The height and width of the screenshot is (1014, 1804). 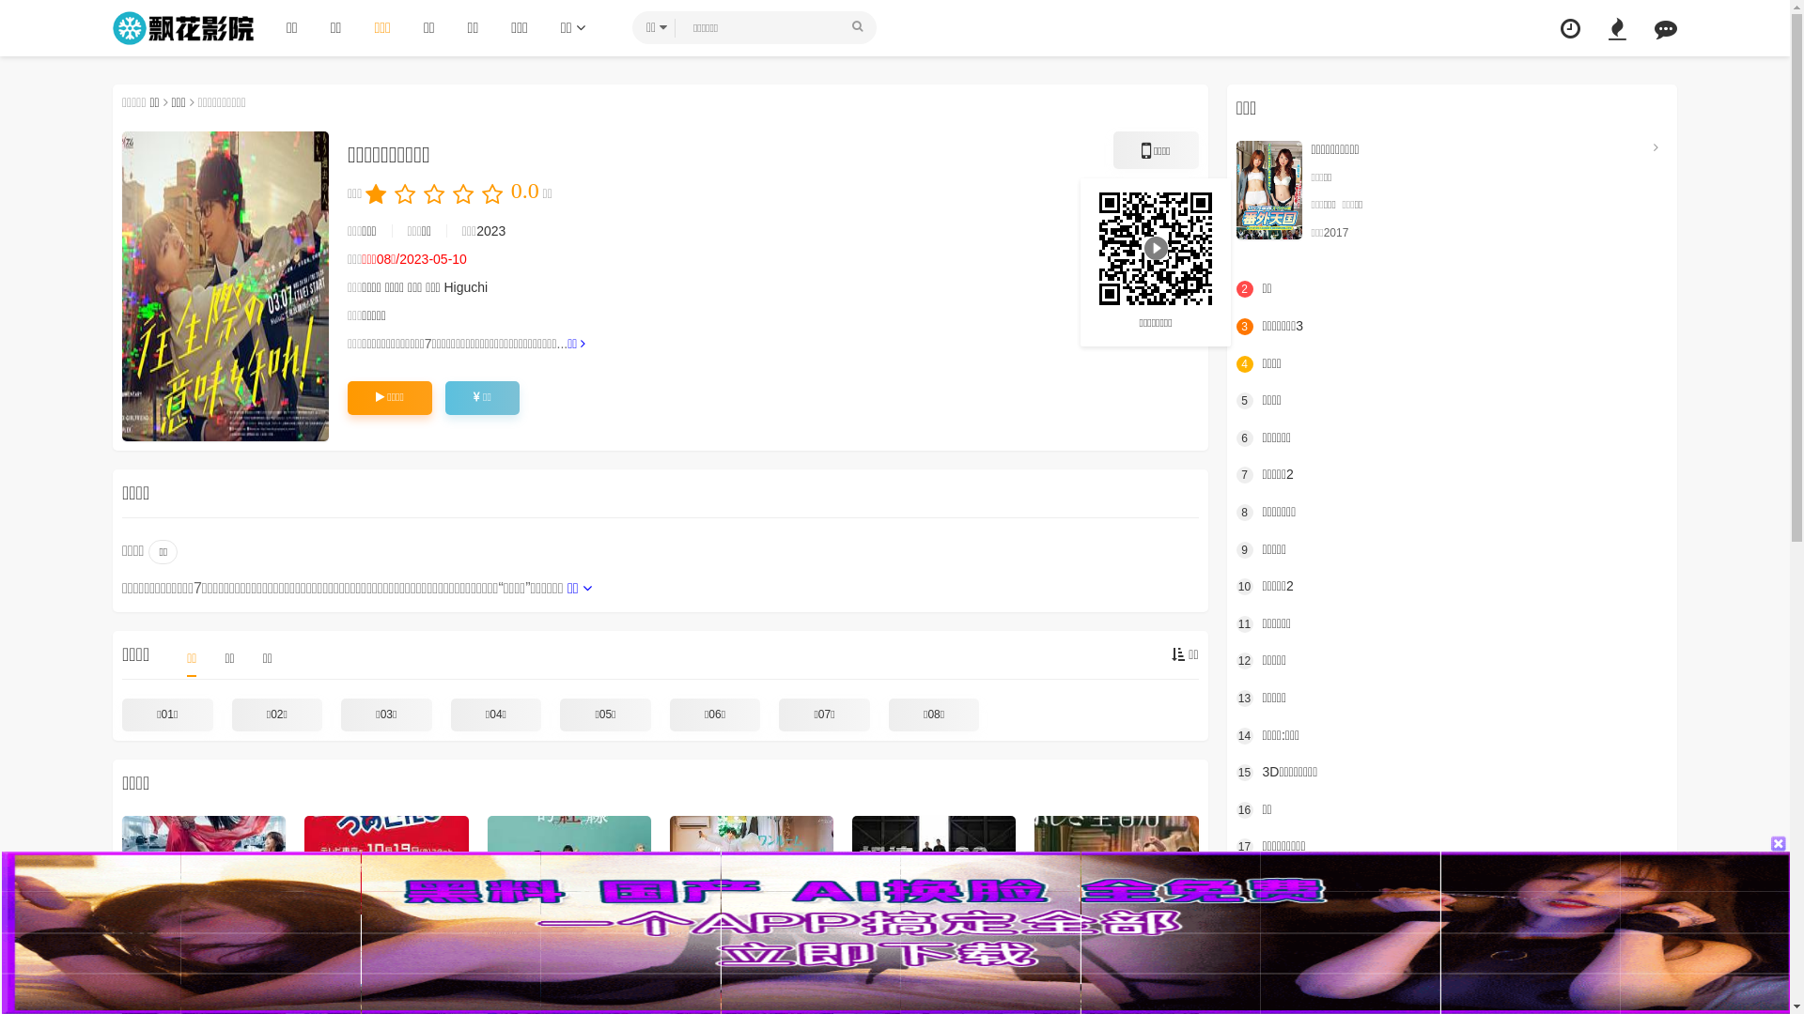 What do you see at coordinates (466, 287) in the screenshot?
I see `Higuchi` at bounding box center [466, 287].